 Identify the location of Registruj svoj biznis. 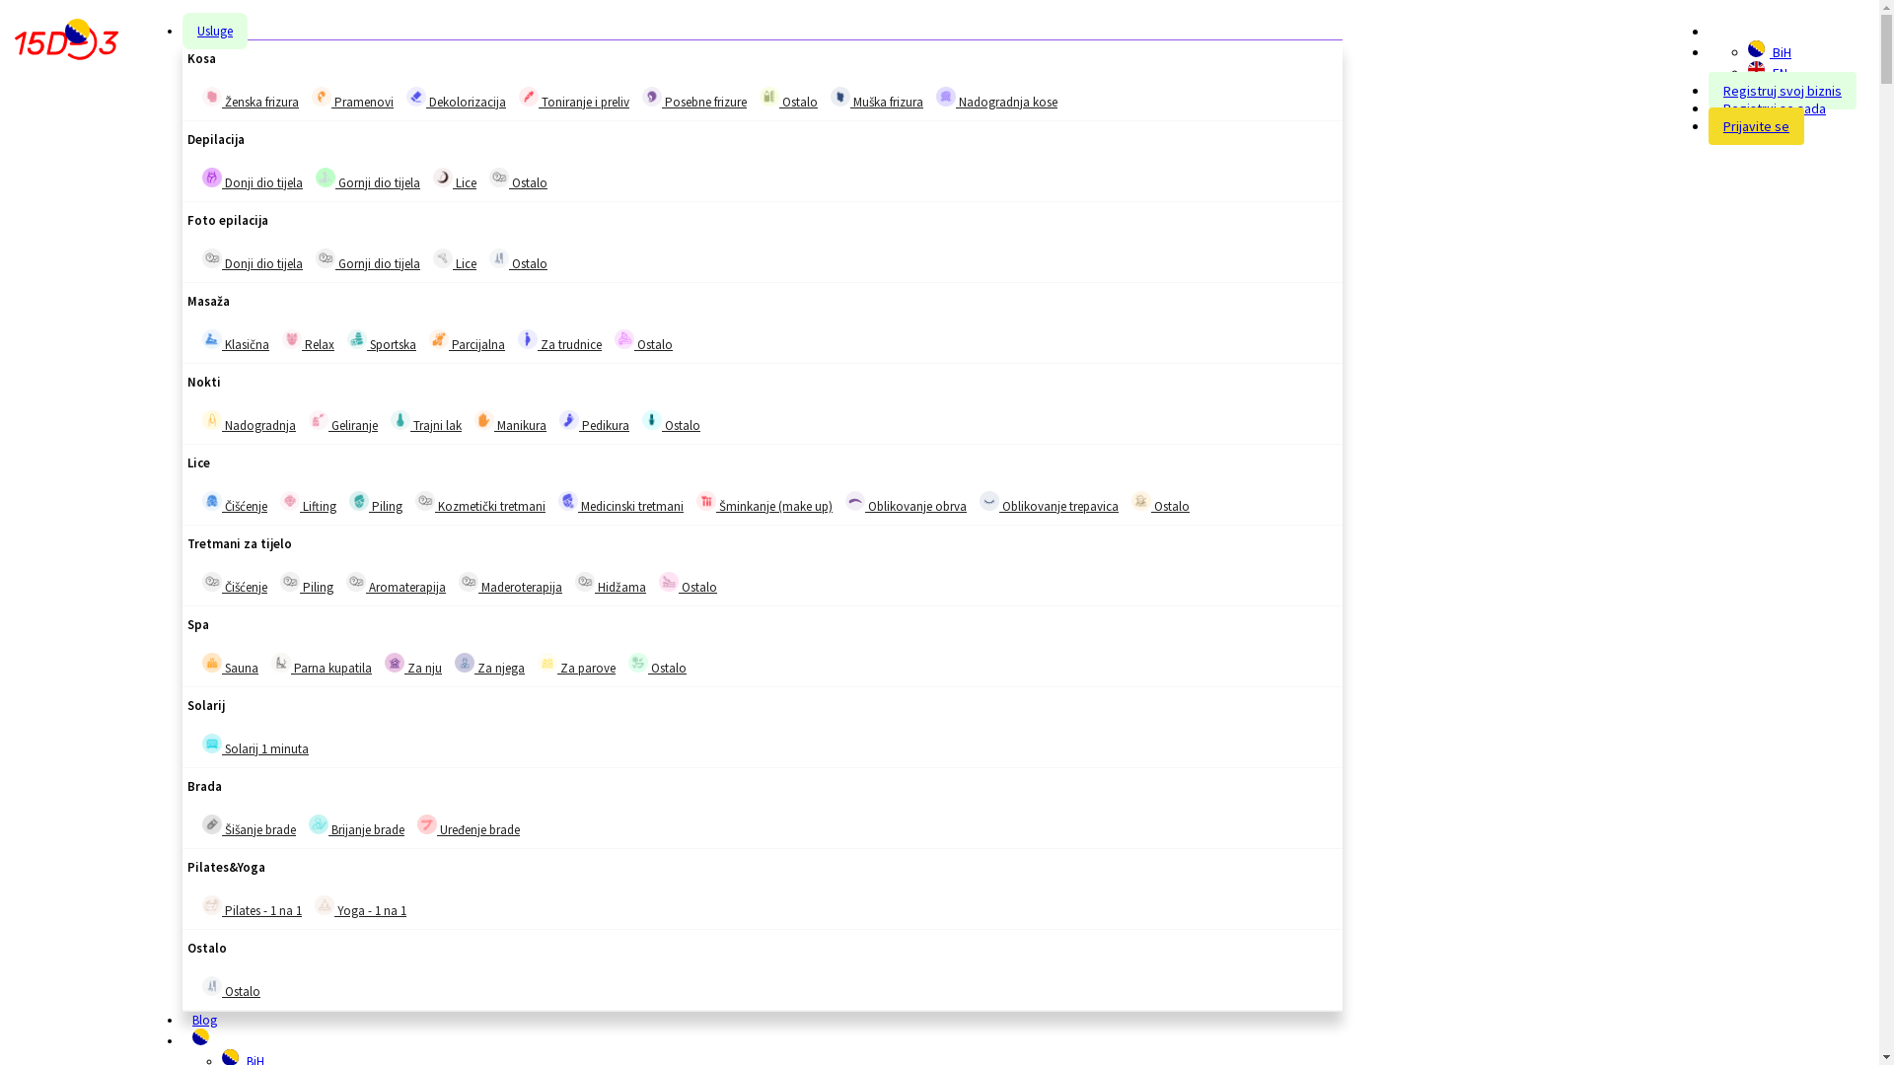
(1783, 91).